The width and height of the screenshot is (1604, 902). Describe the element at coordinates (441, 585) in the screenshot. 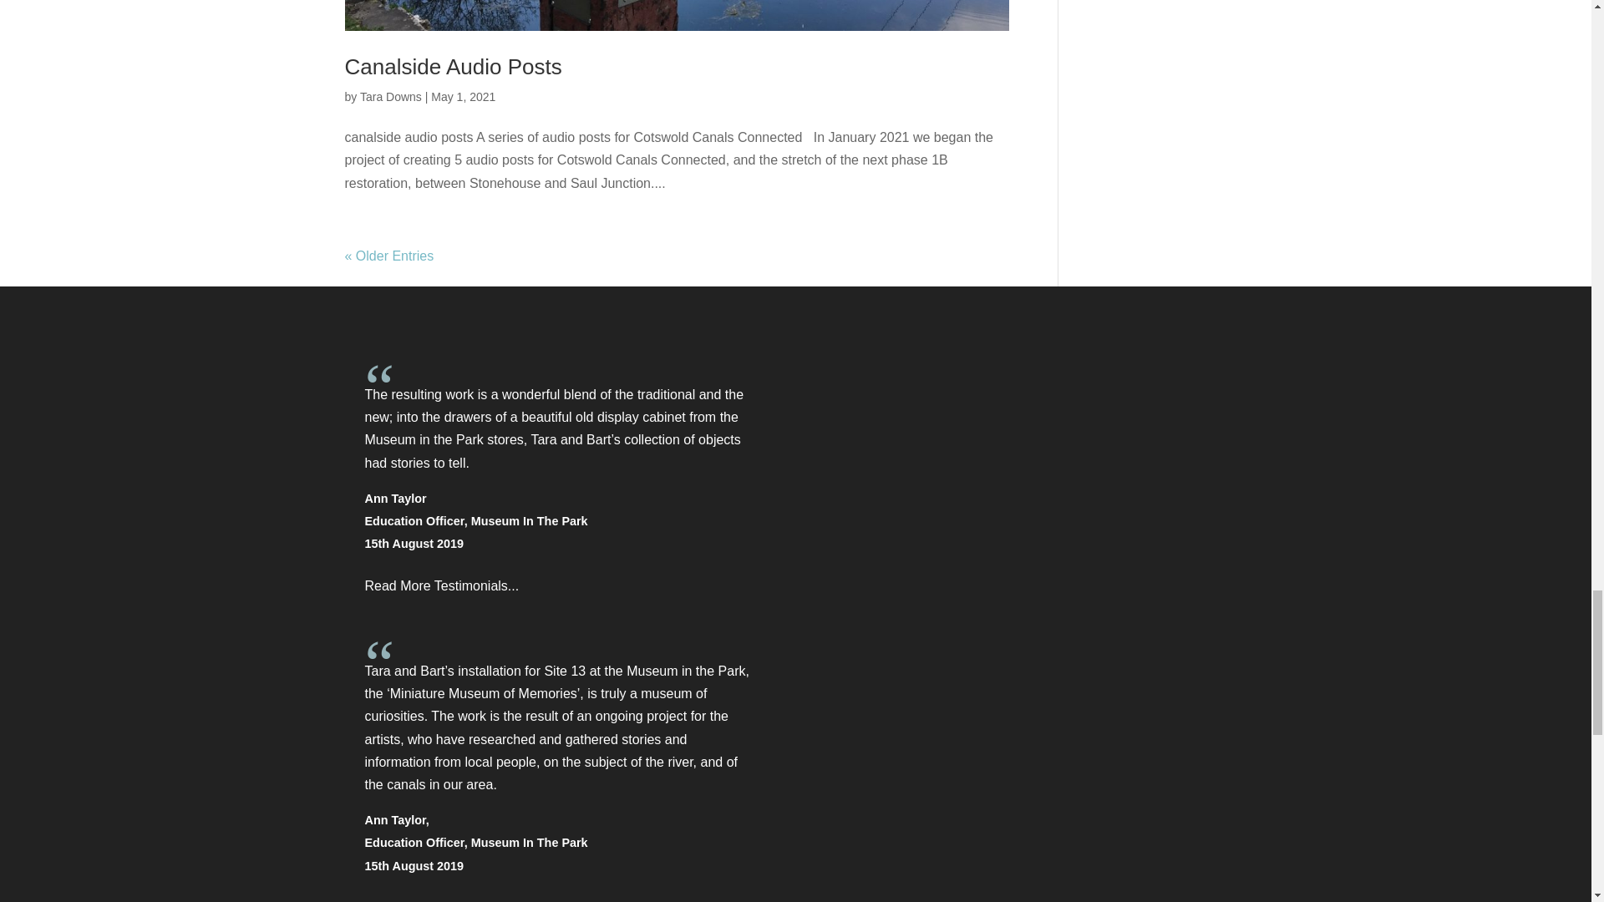

I see `Read More Testimonials...` at that location.